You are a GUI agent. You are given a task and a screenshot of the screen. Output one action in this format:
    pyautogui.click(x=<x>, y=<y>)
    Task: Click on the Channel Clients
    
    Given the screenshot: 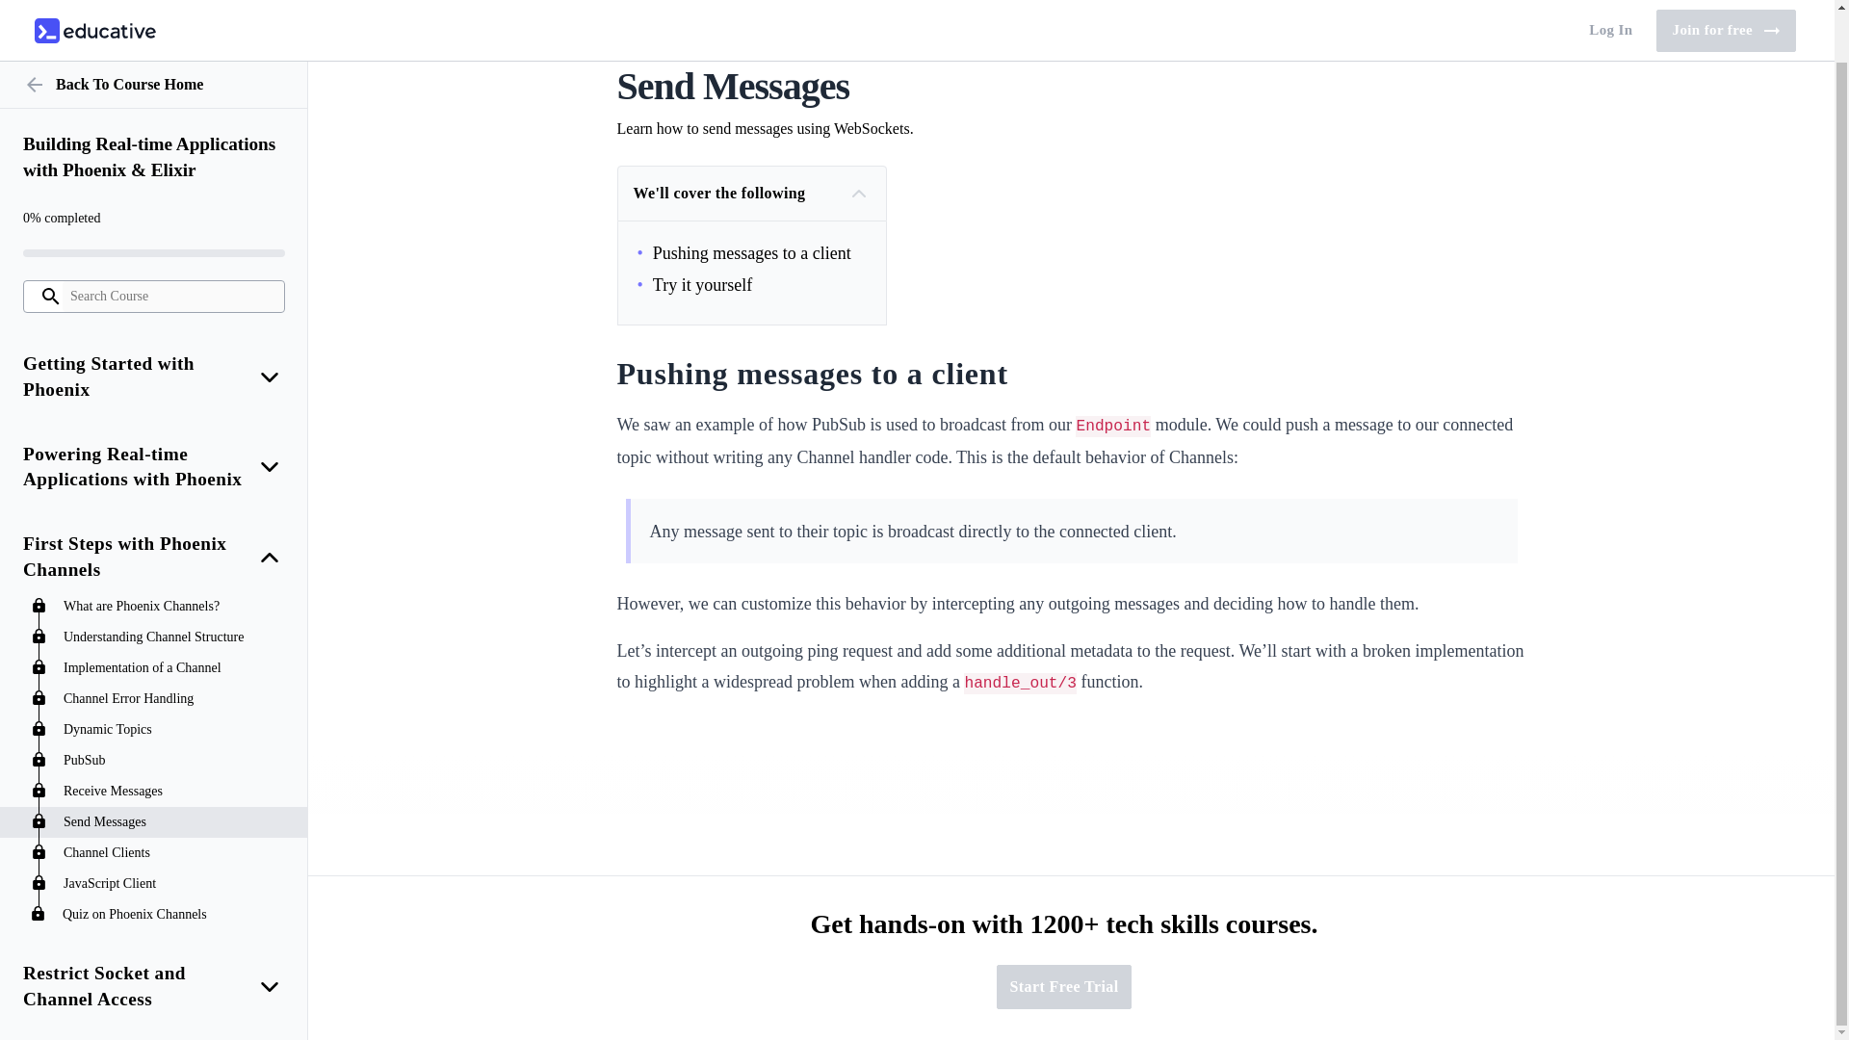 What is the action you would take?
    pyautogui.click(x=175, y=801)
    